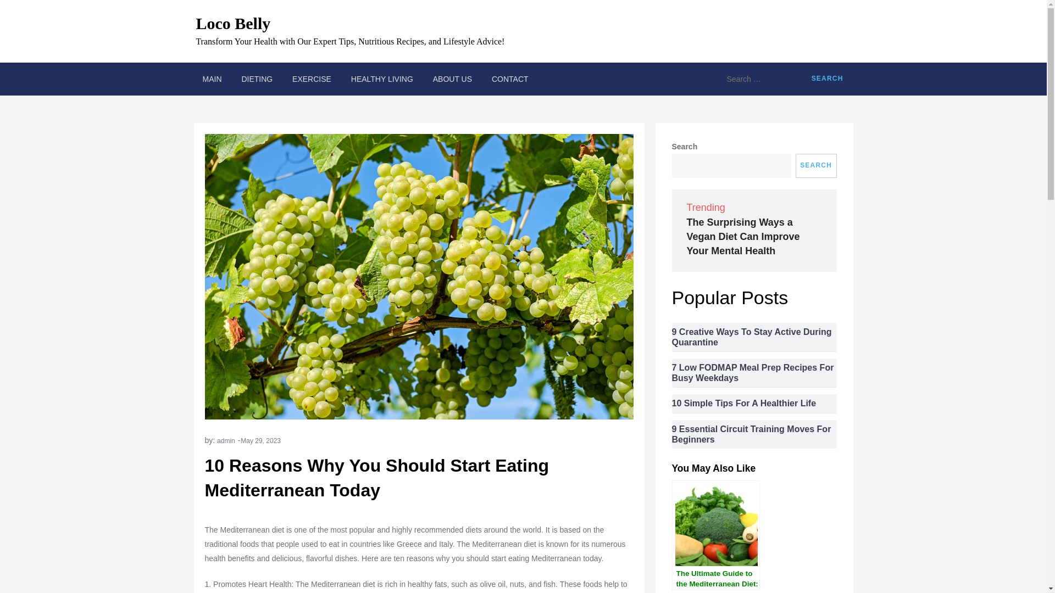 This screenshot has height=593, width=1055. Describe the element at coordinates (382, 79) in the screenshot. I see `HEALTHY LIVING` at that location.